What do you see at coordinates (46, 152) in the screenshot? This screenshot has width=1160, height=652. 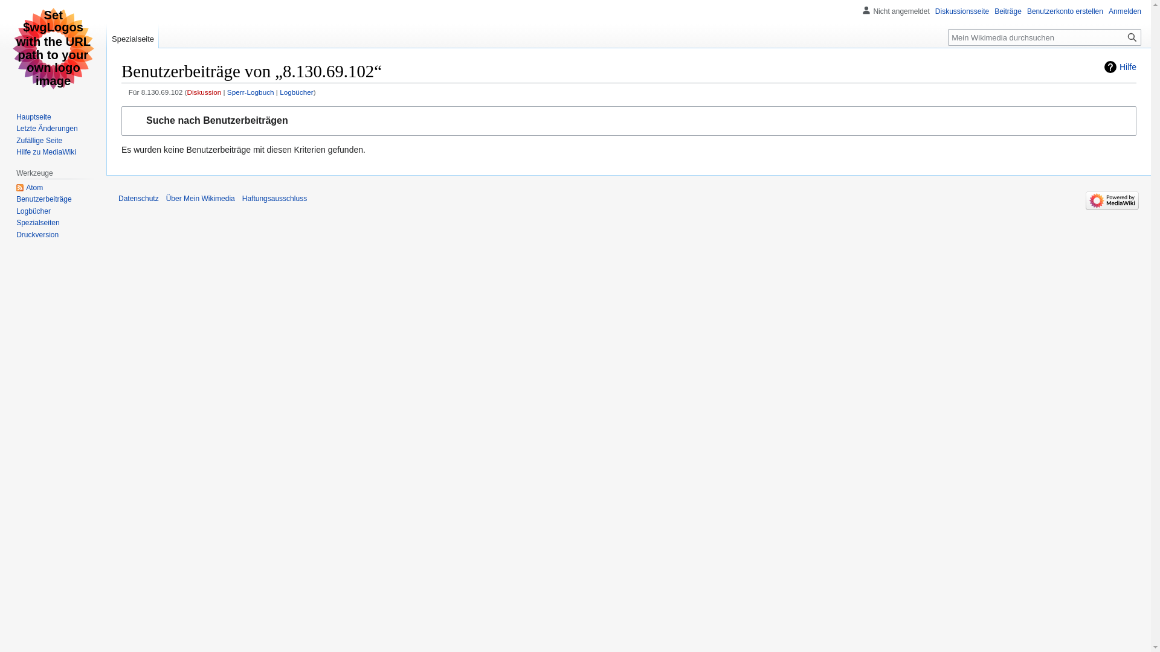 I see `Hilfe zu MediaWiki` at bounding box center [46, 152].